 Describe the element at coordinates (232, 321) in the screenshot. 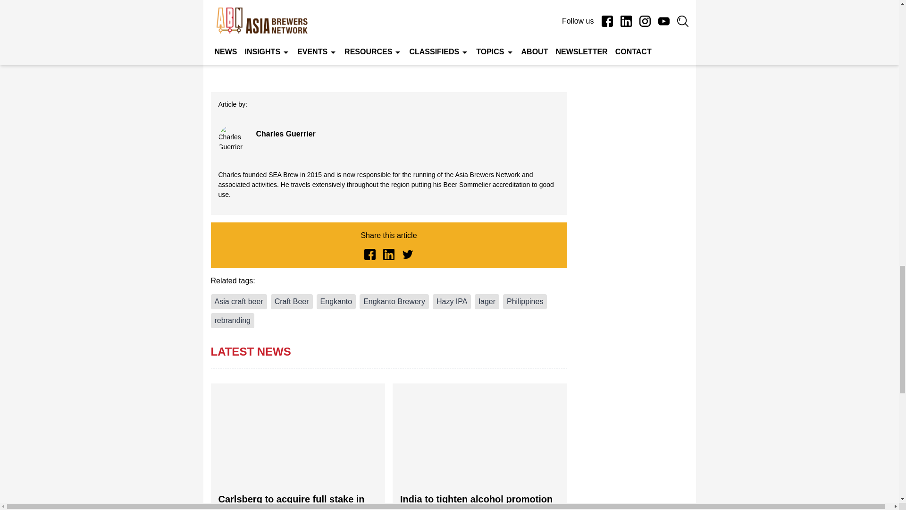

I see `rebranding` at that location.